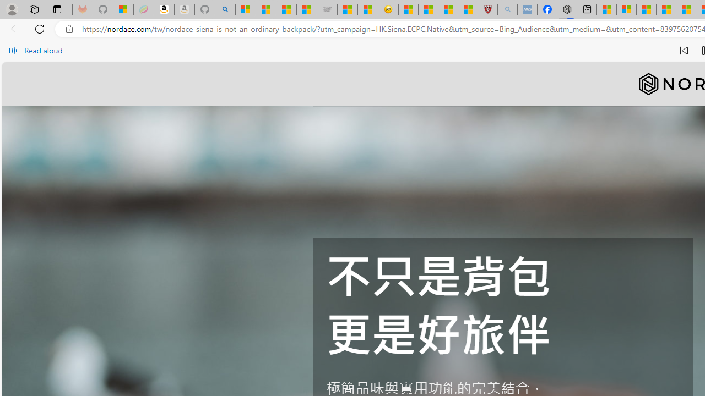 This screenshot has width=705, height=396. What do you see at coordinates (306, 10) in the screenshot?
I see `Stocks - MSN` at bounding box center [306, 10].